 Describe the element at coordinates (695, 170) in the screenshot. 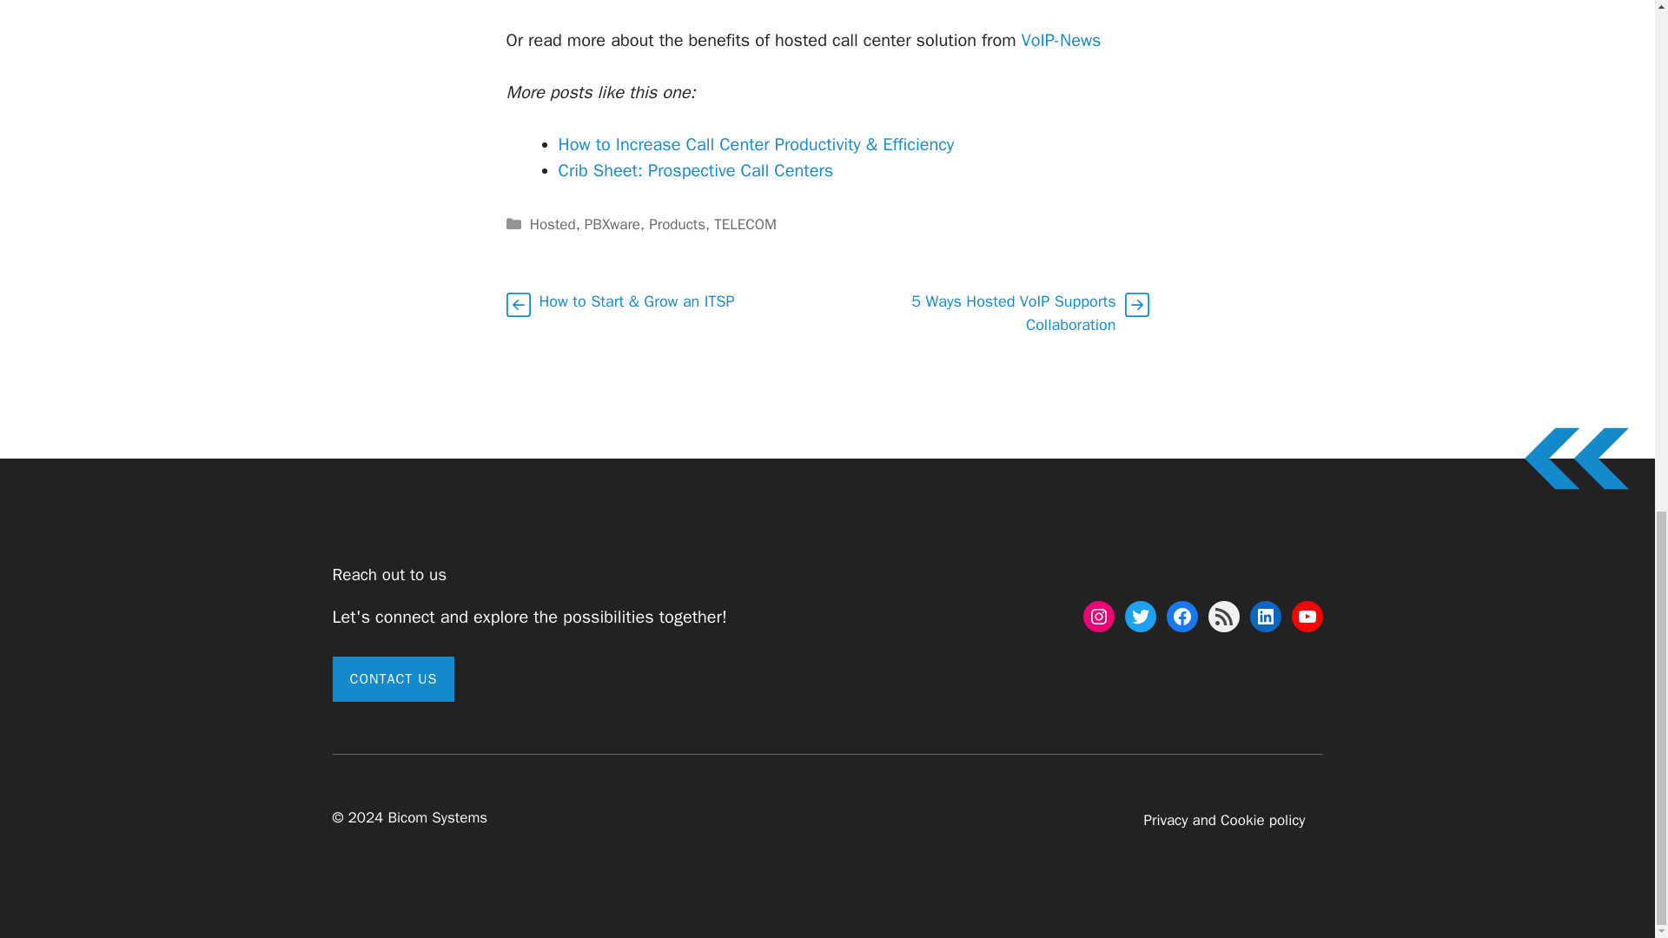

I see `call center` at that location.